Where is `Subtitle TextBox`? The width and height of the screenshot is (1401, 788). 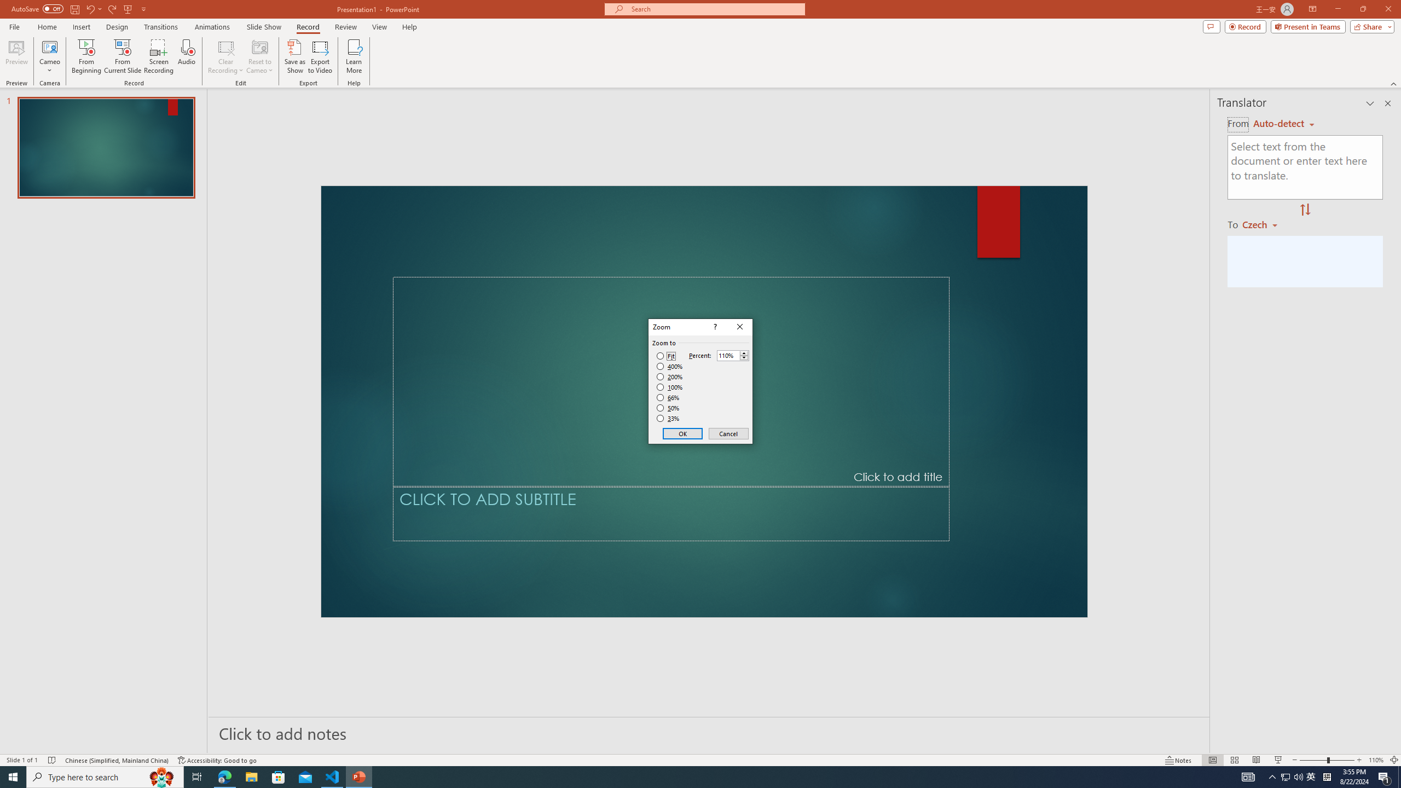
Subtitle TextBox is located at coordinates (671, 513).